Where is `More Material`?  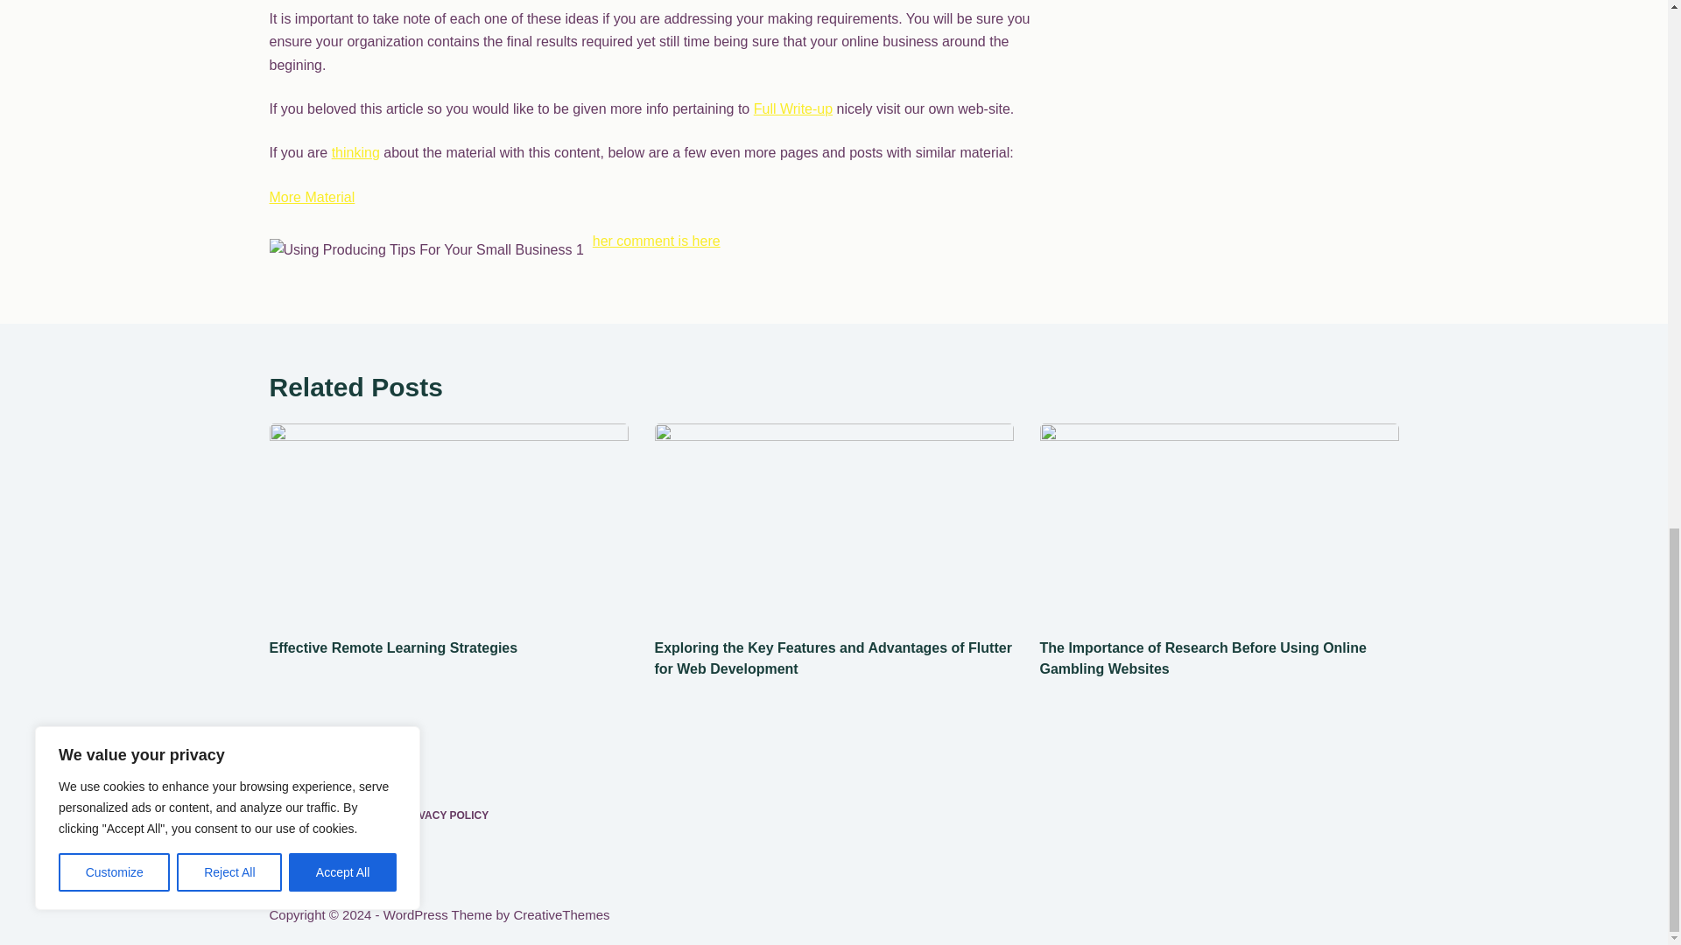
More Material is located at coordinates (312, 198).